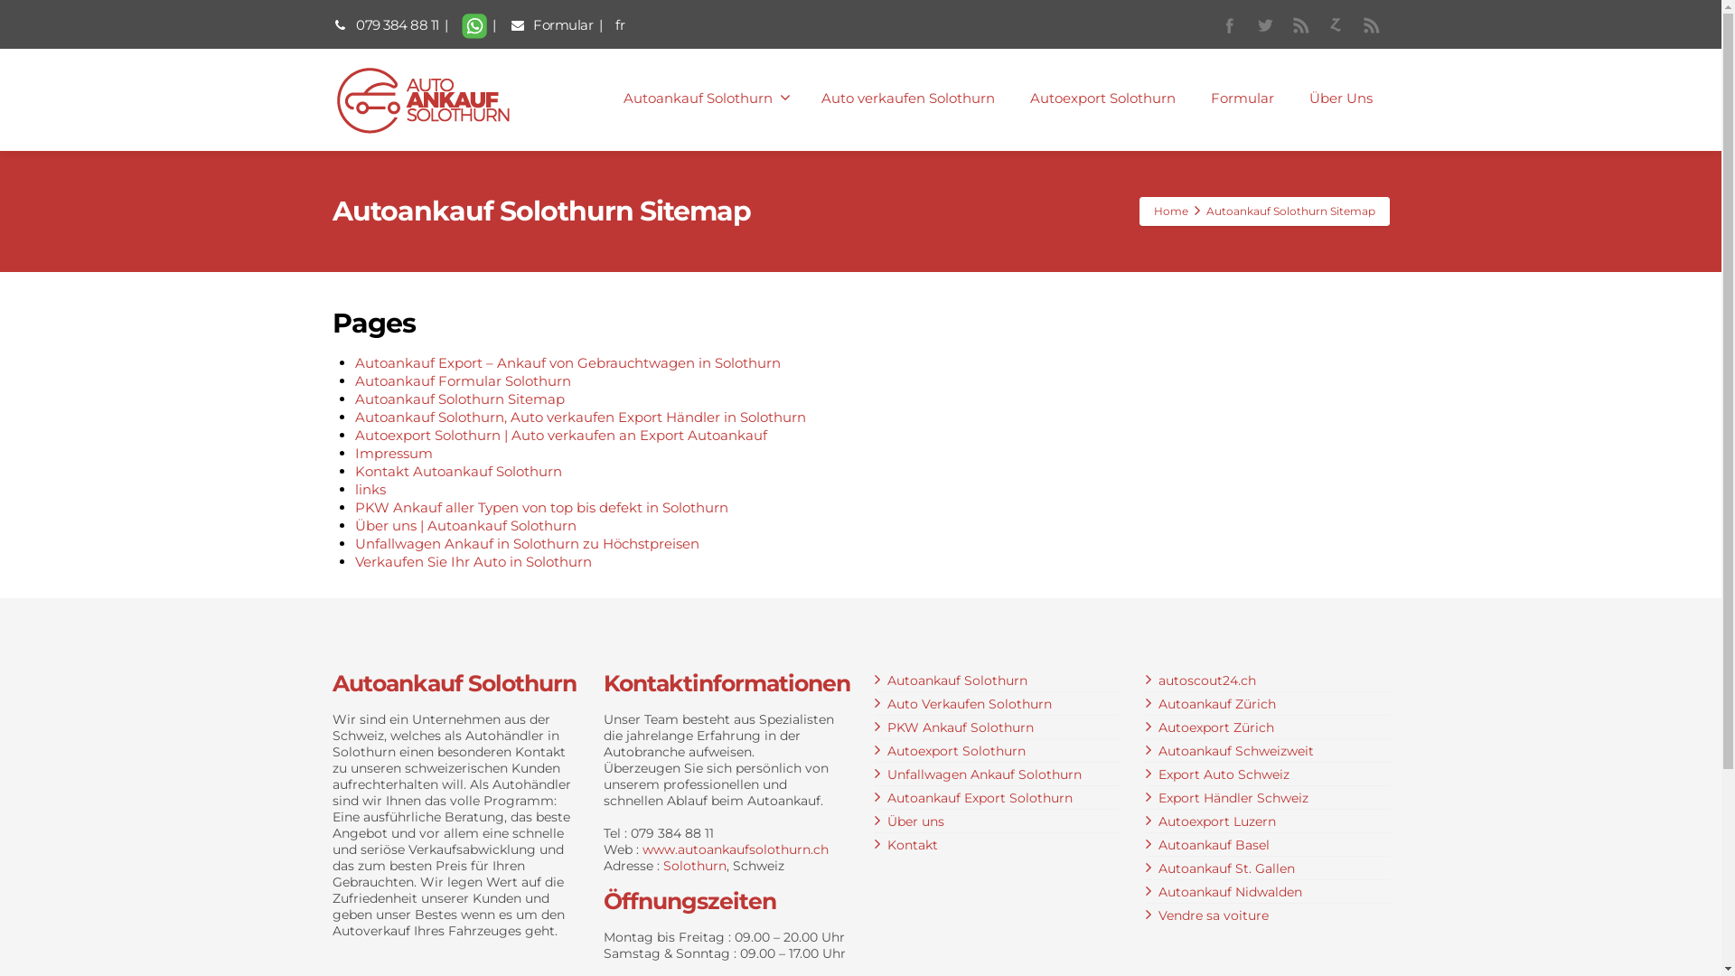  I want to click on Autoexport Solothurn | Auto verkaufen an Export Autoankauf, so click(560, 436).